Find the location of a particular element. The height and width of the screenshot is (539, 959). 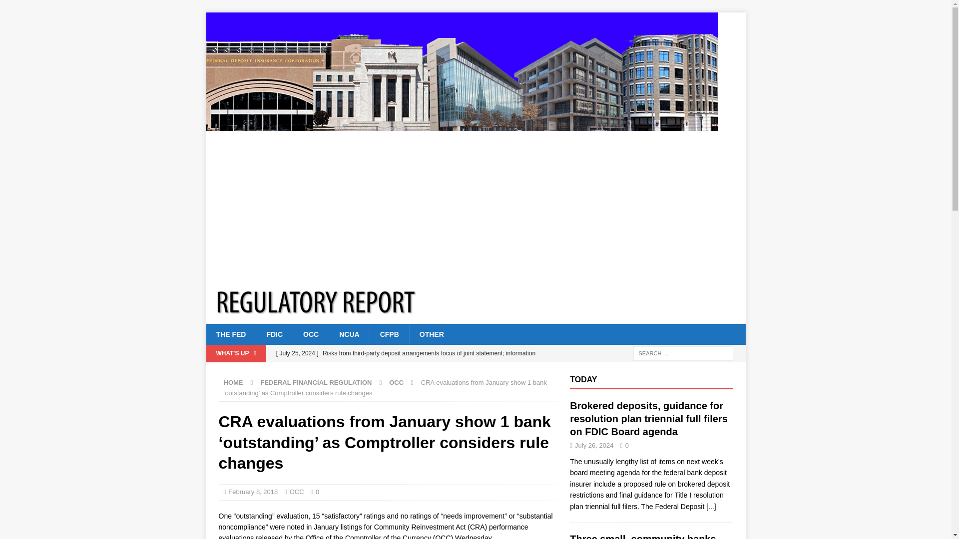

Regulatory Report is located at coordinates (462, 125).